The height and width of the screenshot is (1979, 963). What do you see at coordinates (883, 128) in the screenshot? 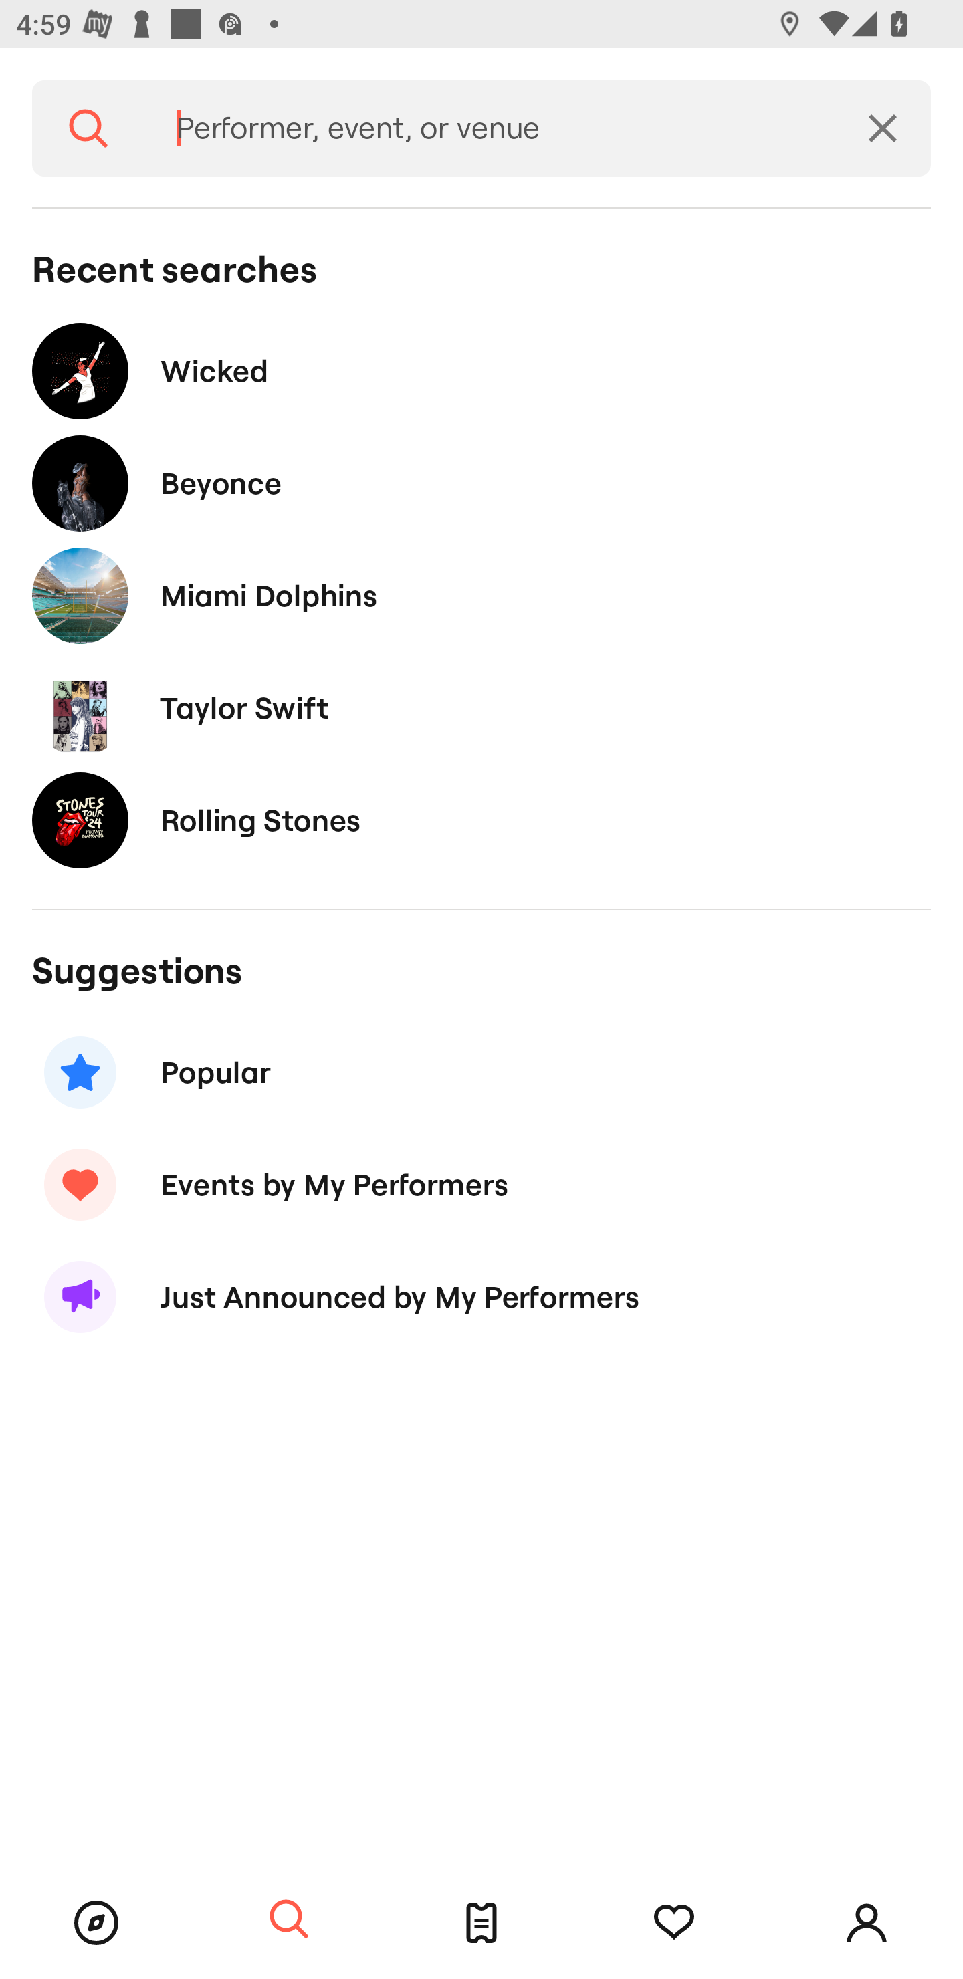
I see `Clear` at bounding box center [883, 128].